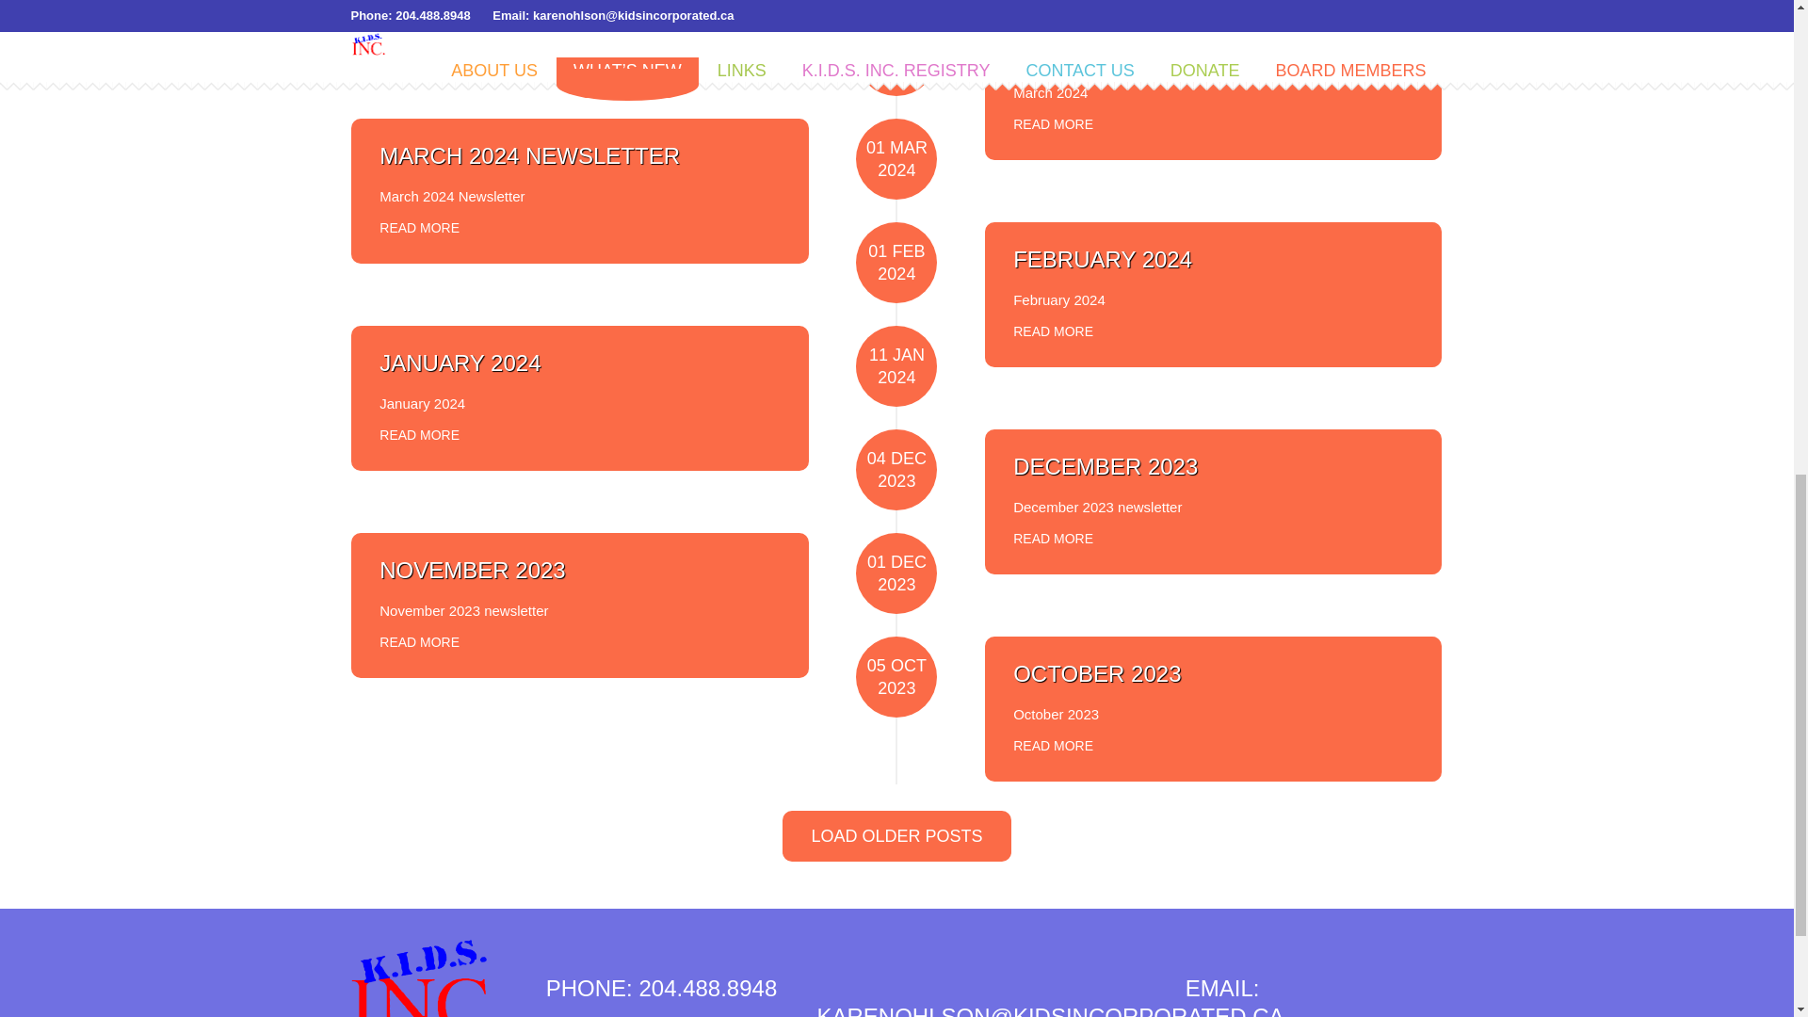  What do you see at coordinates (419, 16) in the screenshot?
I see `READ MORE` at bounding box center [419, 16].